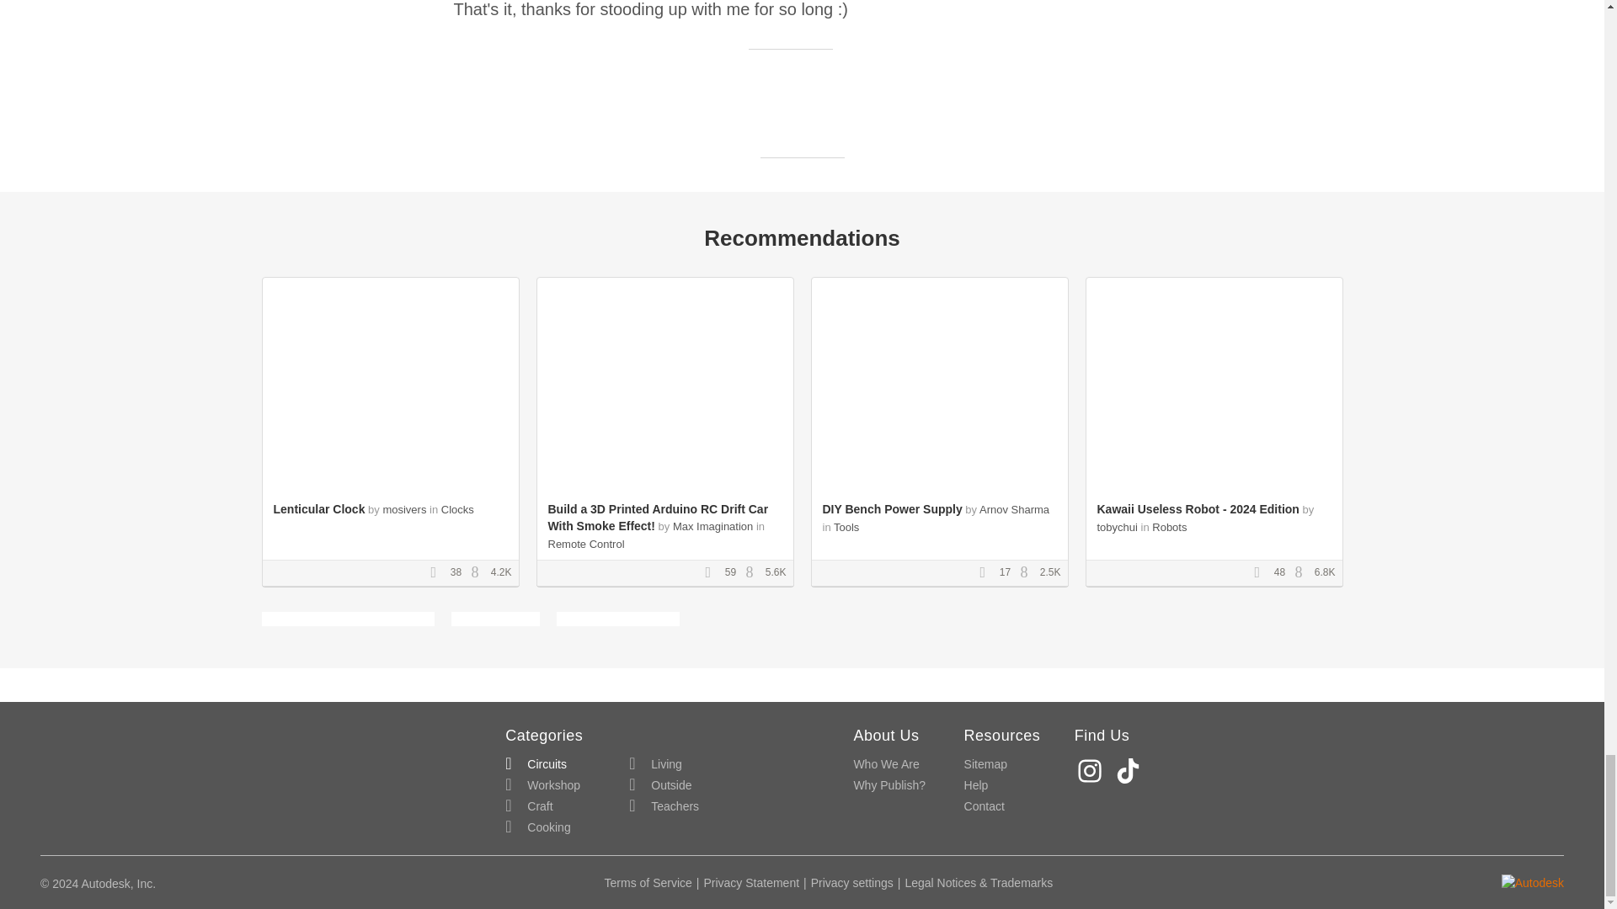 The height and width of the screenshot is (909, 1617). What do you see at coordinates (1027, 572) in the screenshot?
I see `Views Count` at bounding box center [1027, 572].